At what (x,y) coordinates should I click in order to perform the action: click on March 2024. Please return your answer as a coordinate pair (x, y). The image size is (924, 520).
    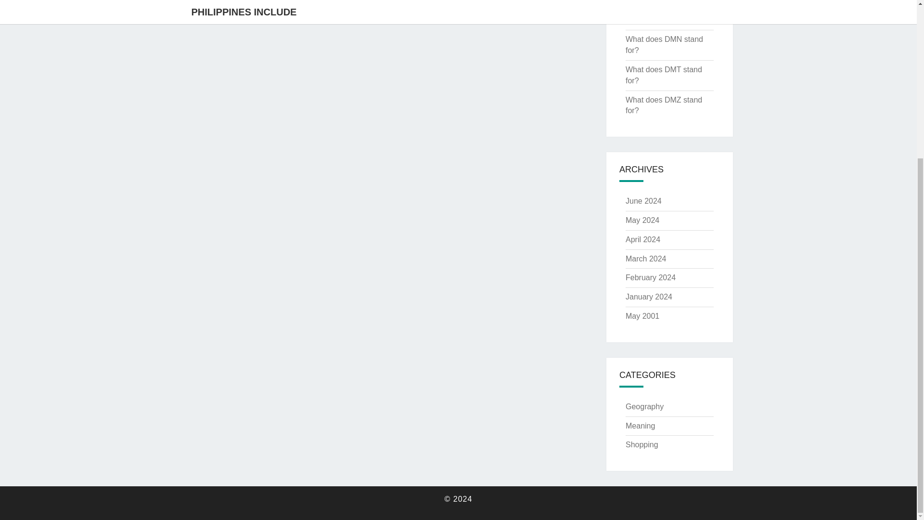
    Looking at the image, I should click on (646, 259).